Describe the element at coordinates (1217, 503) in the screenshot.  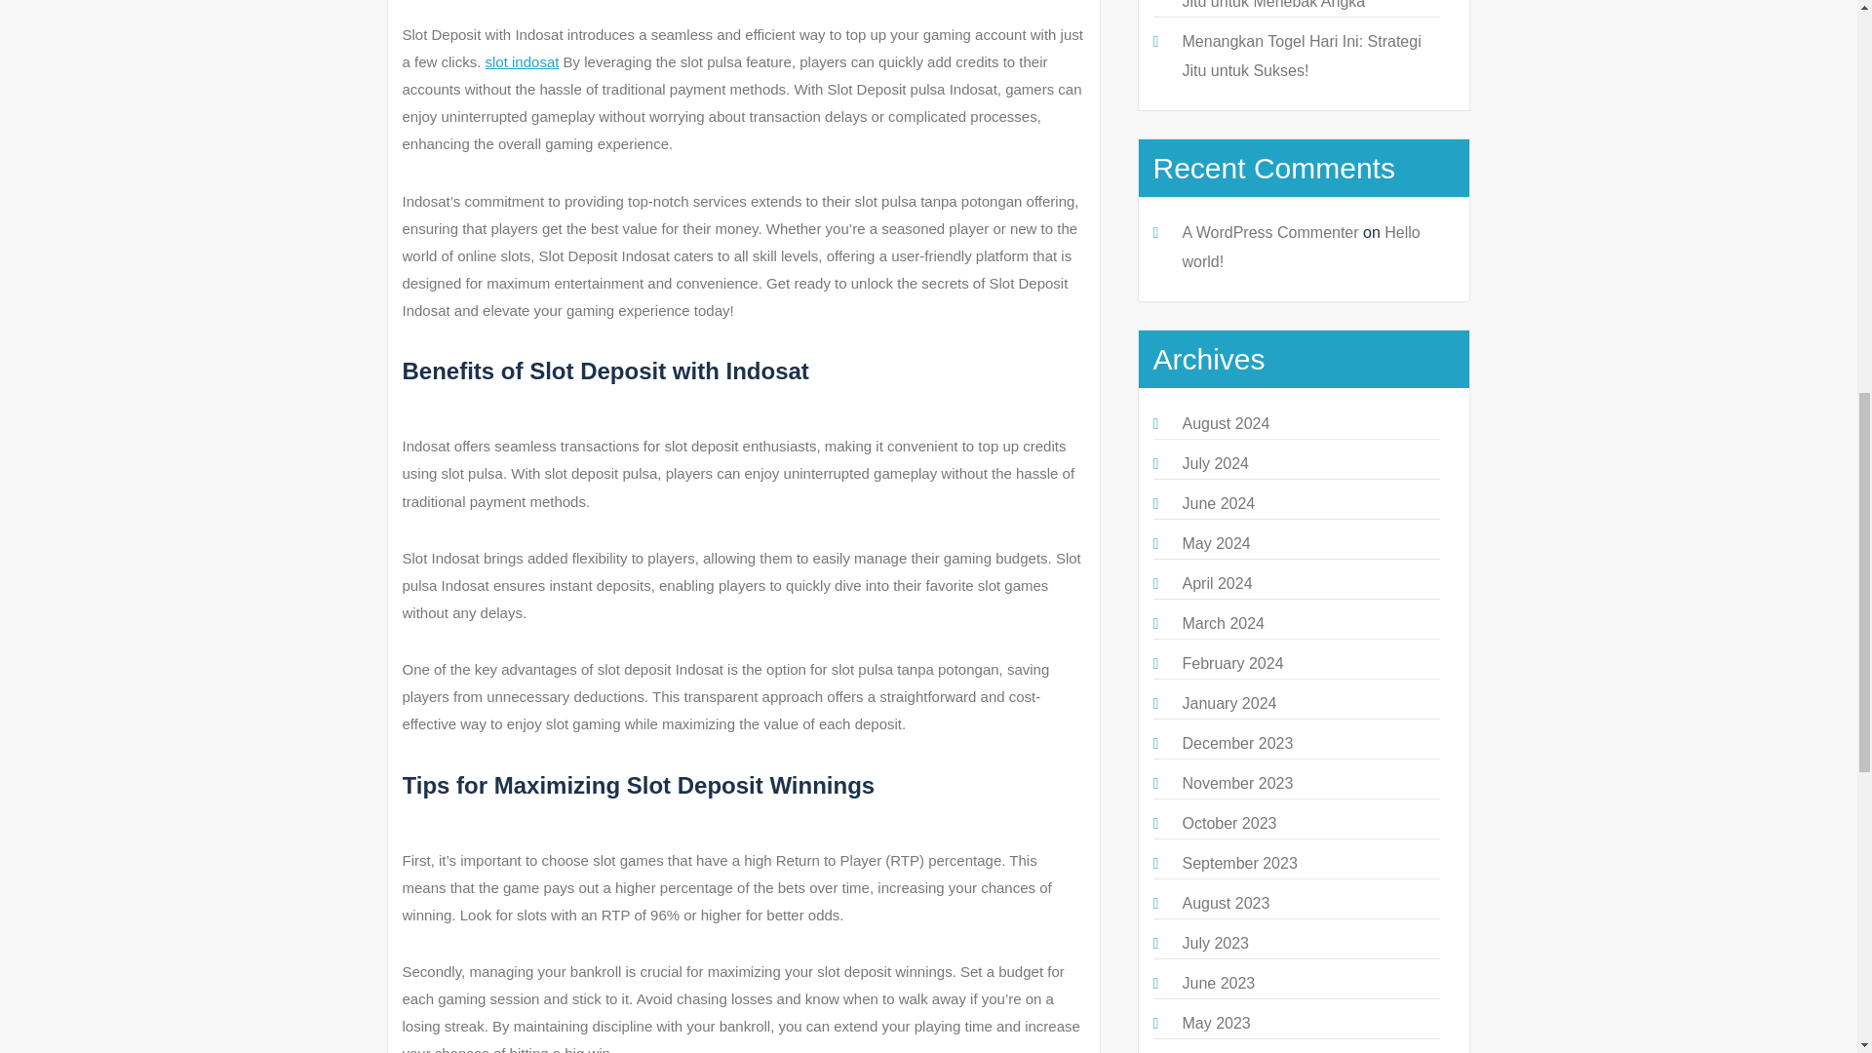
I see `June 2024` at that location.